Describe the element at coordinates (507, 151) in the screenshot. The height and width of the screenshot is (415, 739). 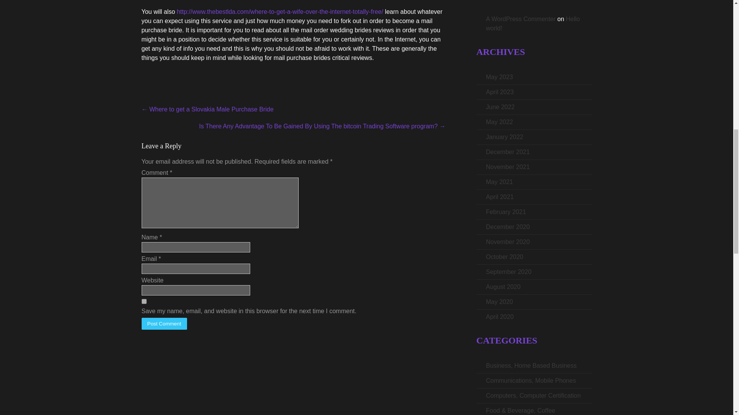
I see `December 2021` at that location.